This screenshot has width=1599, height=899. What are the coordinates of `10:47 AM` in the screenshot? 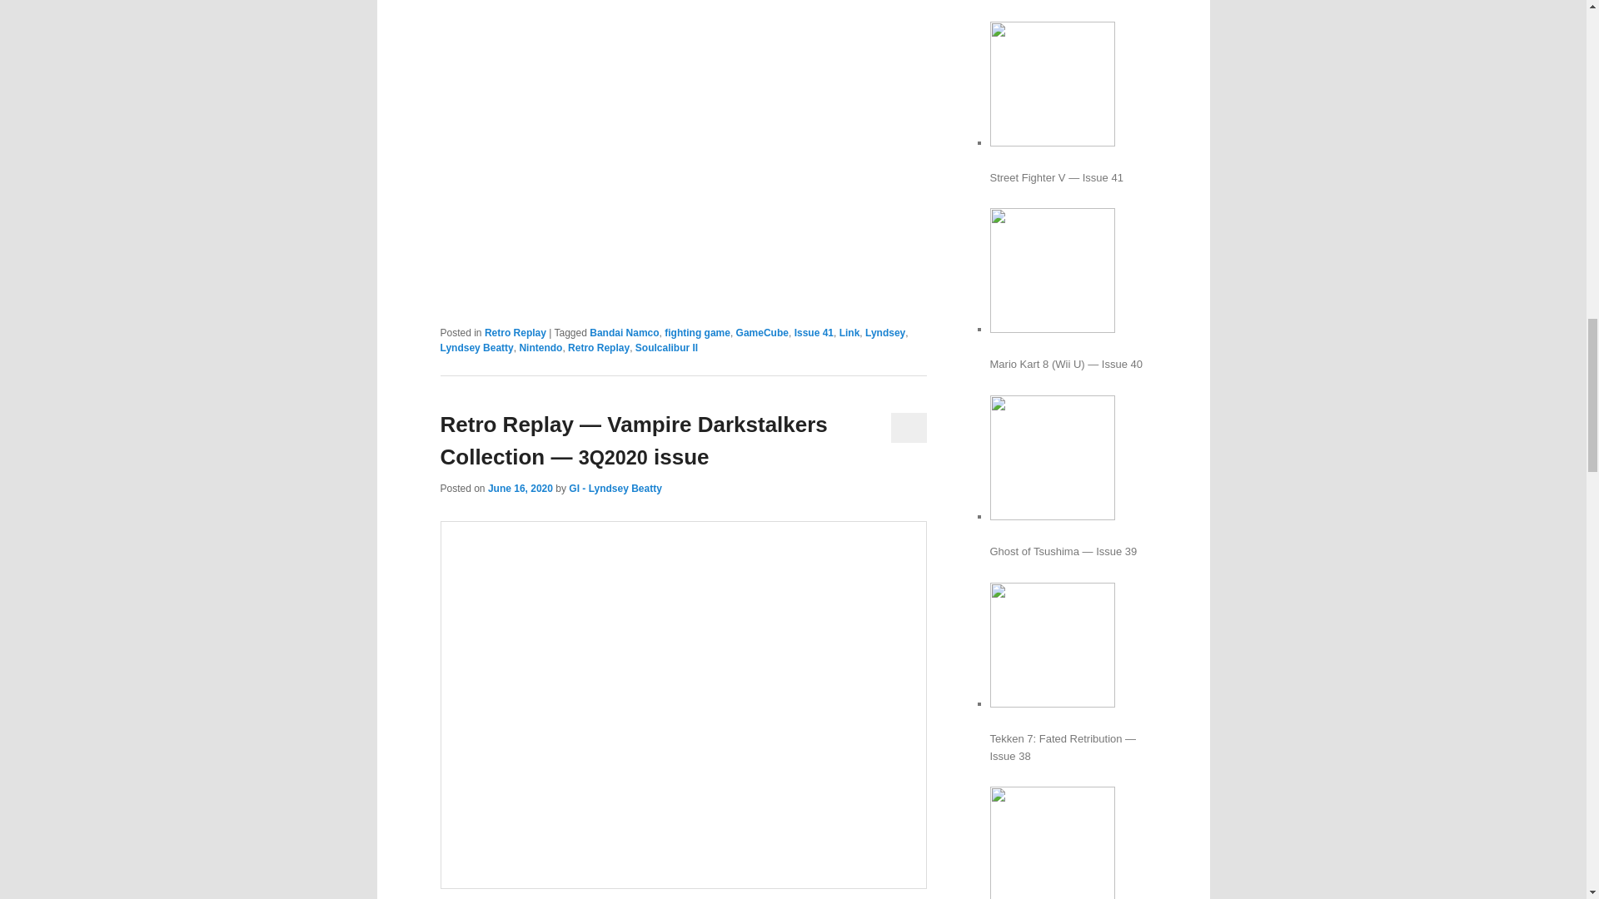 It's located at (520, 488).